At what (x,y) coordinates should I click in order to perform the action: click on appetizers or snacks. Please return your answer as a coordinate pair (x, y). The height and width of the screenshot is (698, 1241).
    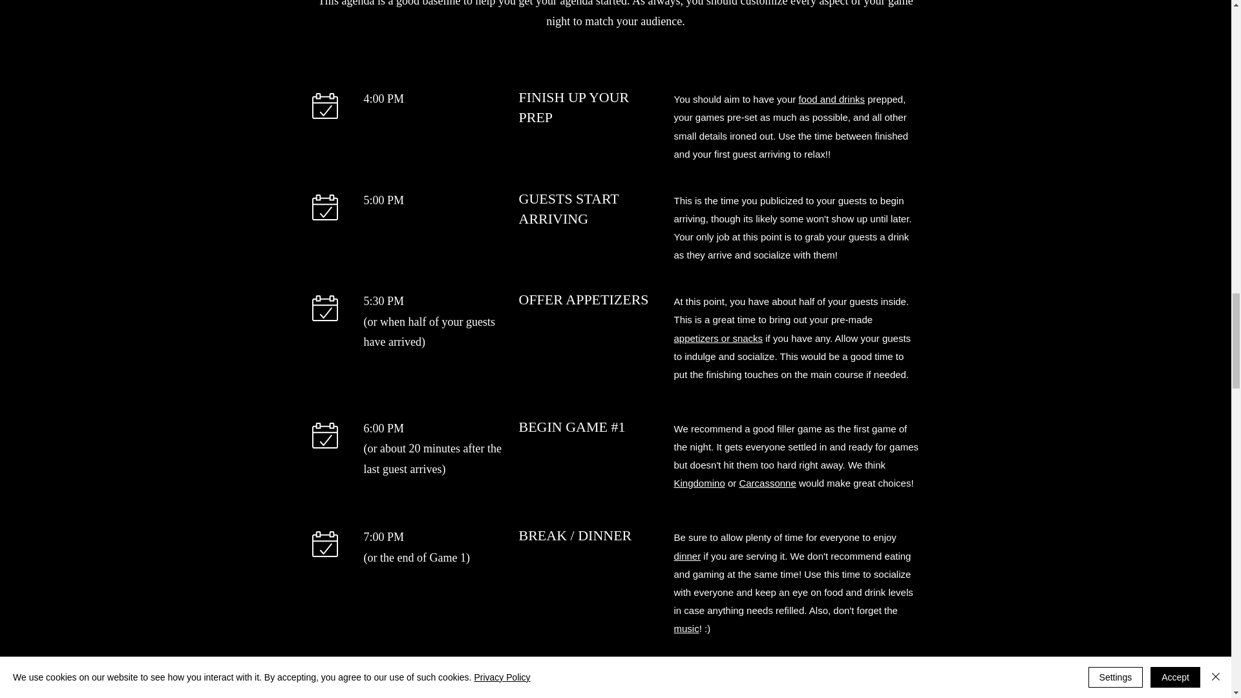
    Looking at the image, I should click on (718, 339).